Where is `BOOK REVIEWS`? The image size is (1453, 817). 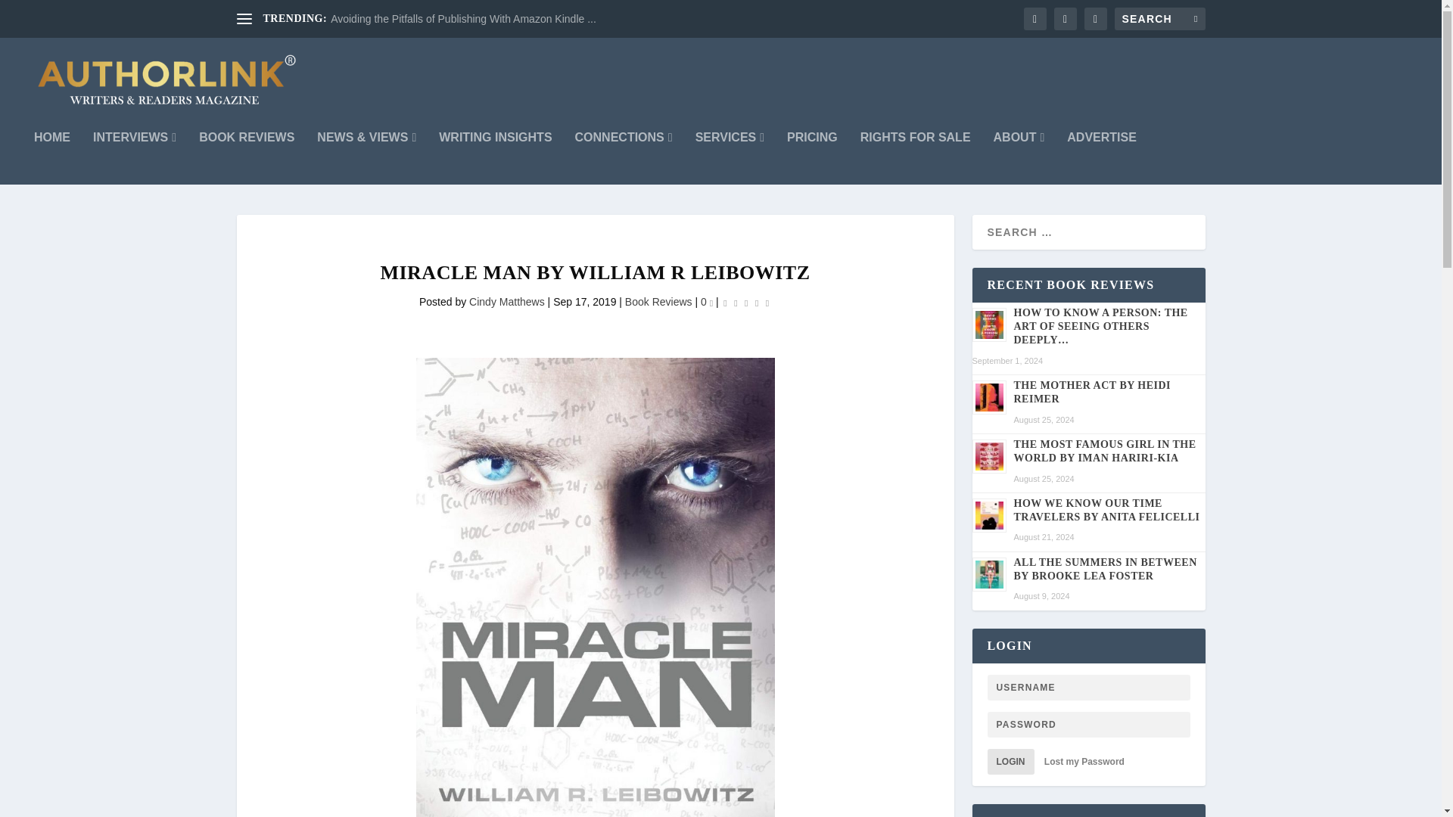 BOOK REVIEWS is located at coordinates (247, 157).